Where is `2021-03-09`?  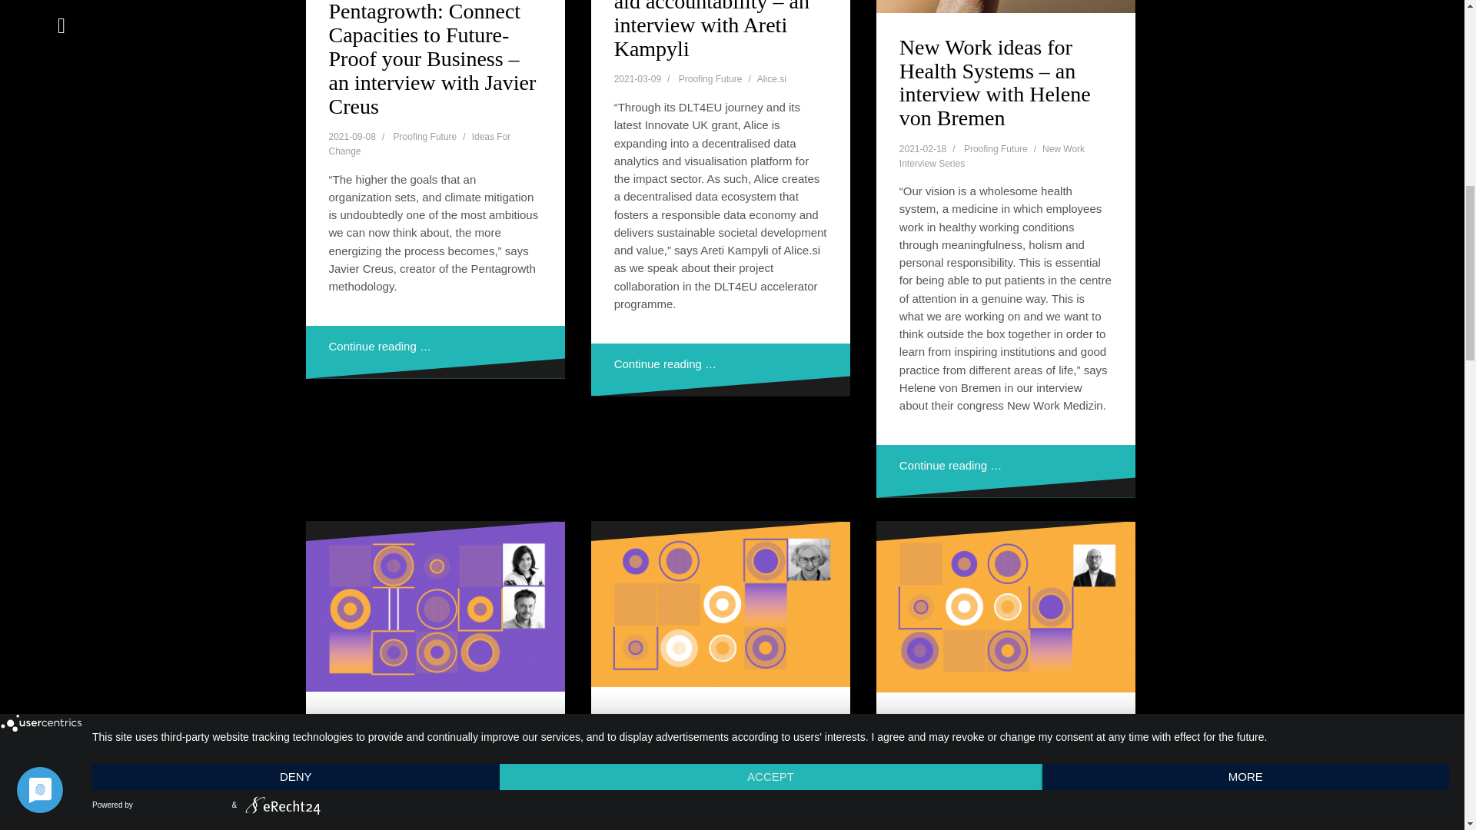
2021-03-09 is located at coordinates (637, 79).